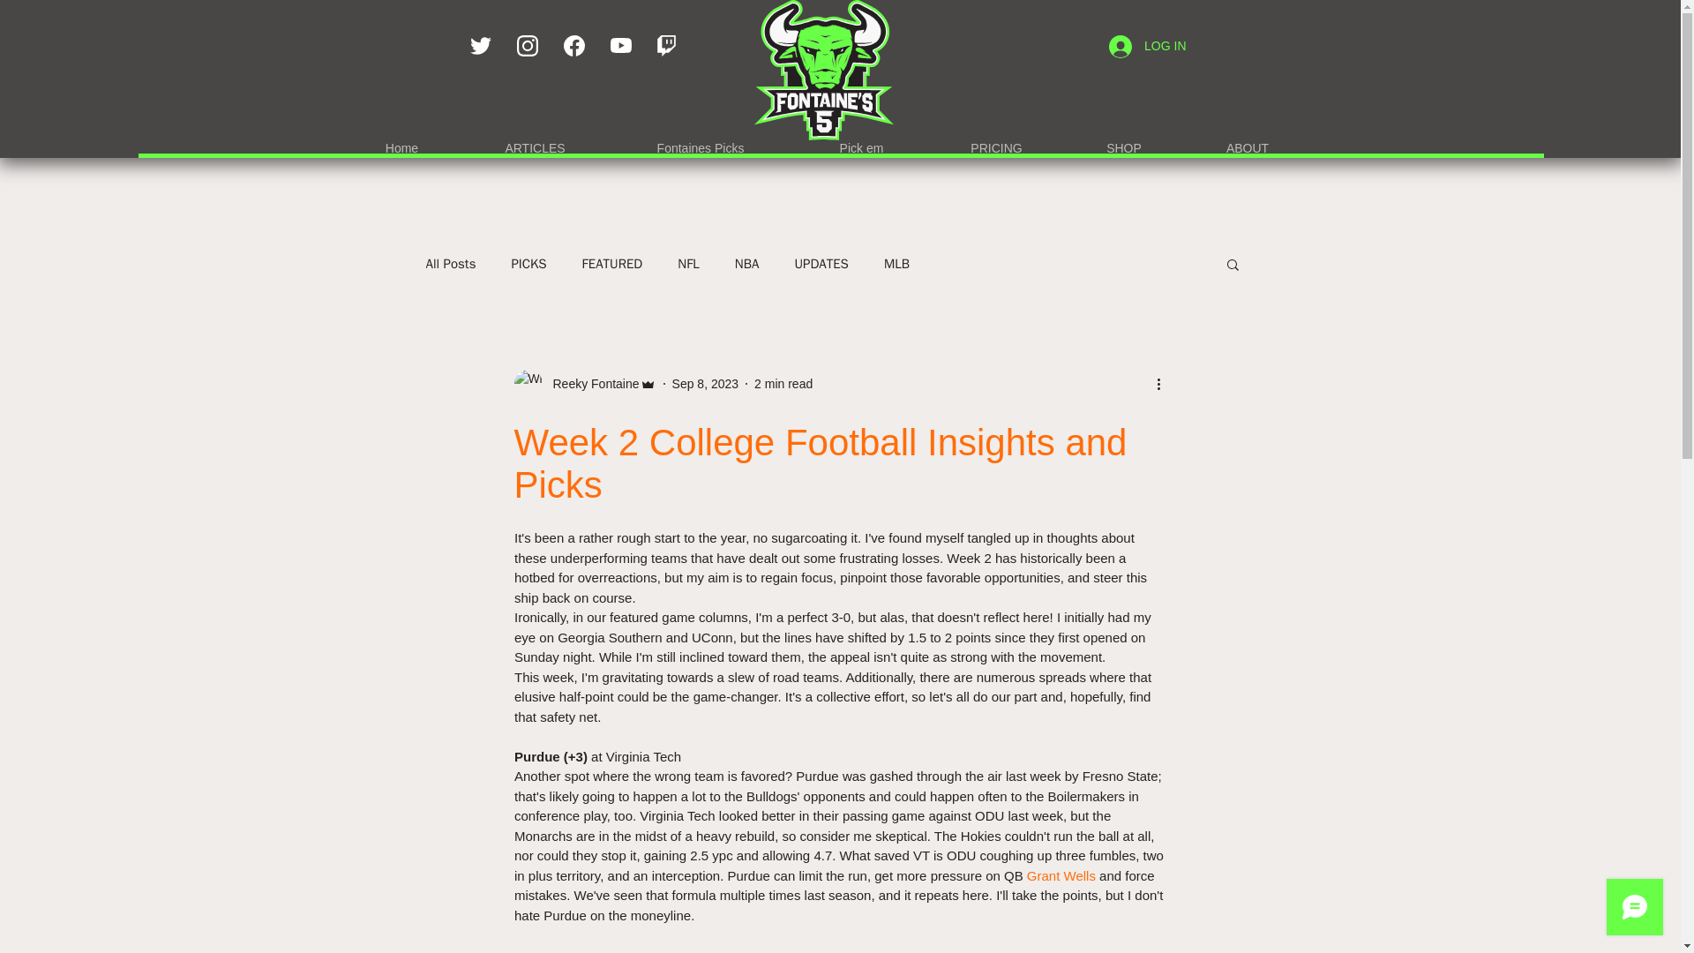  Describe the element at coordinates (528, 264) in the screenshot. I see `PICKS` at that location.